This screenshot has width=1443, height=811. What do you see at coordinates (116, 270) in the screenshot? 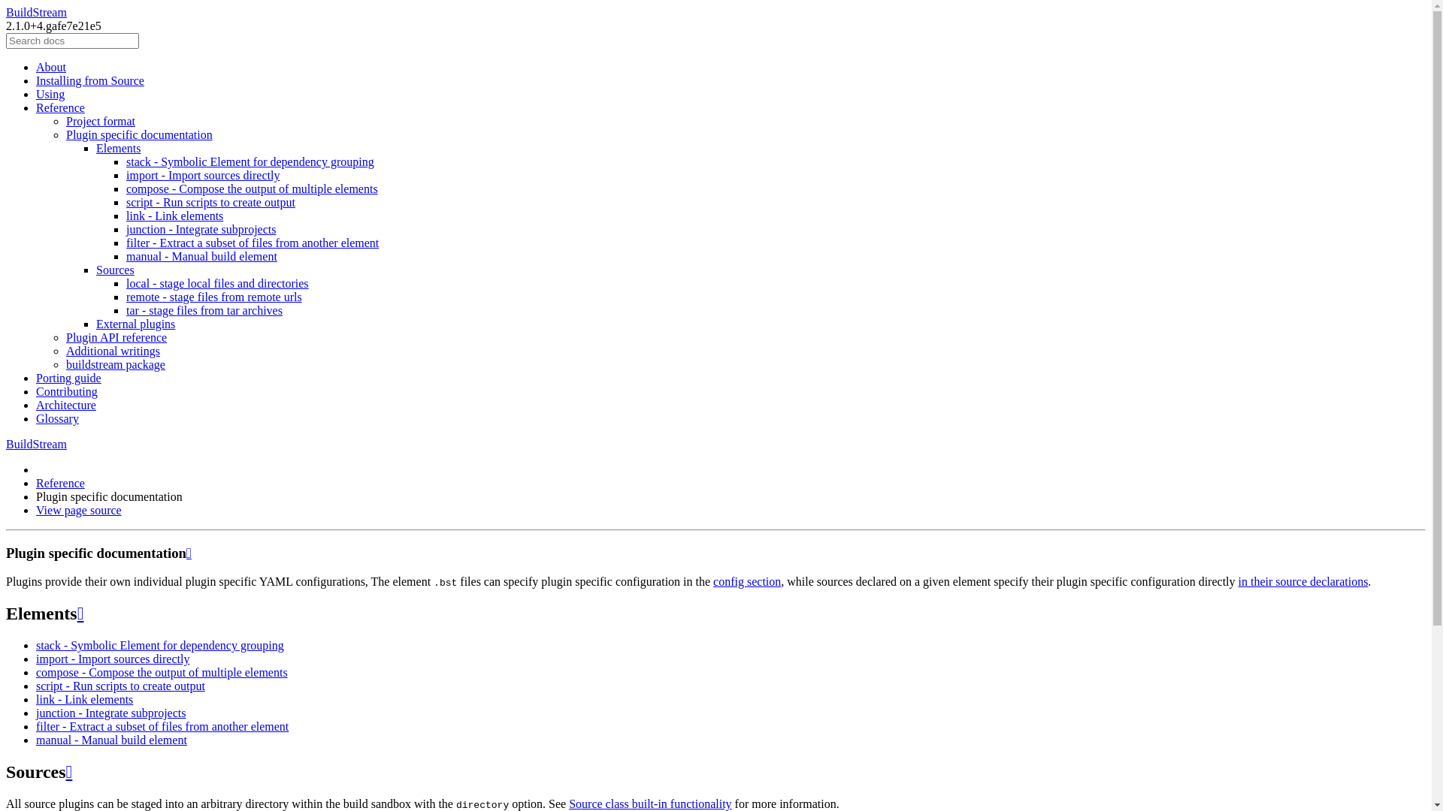
I see `Sources` at bounding box center [116, 270].